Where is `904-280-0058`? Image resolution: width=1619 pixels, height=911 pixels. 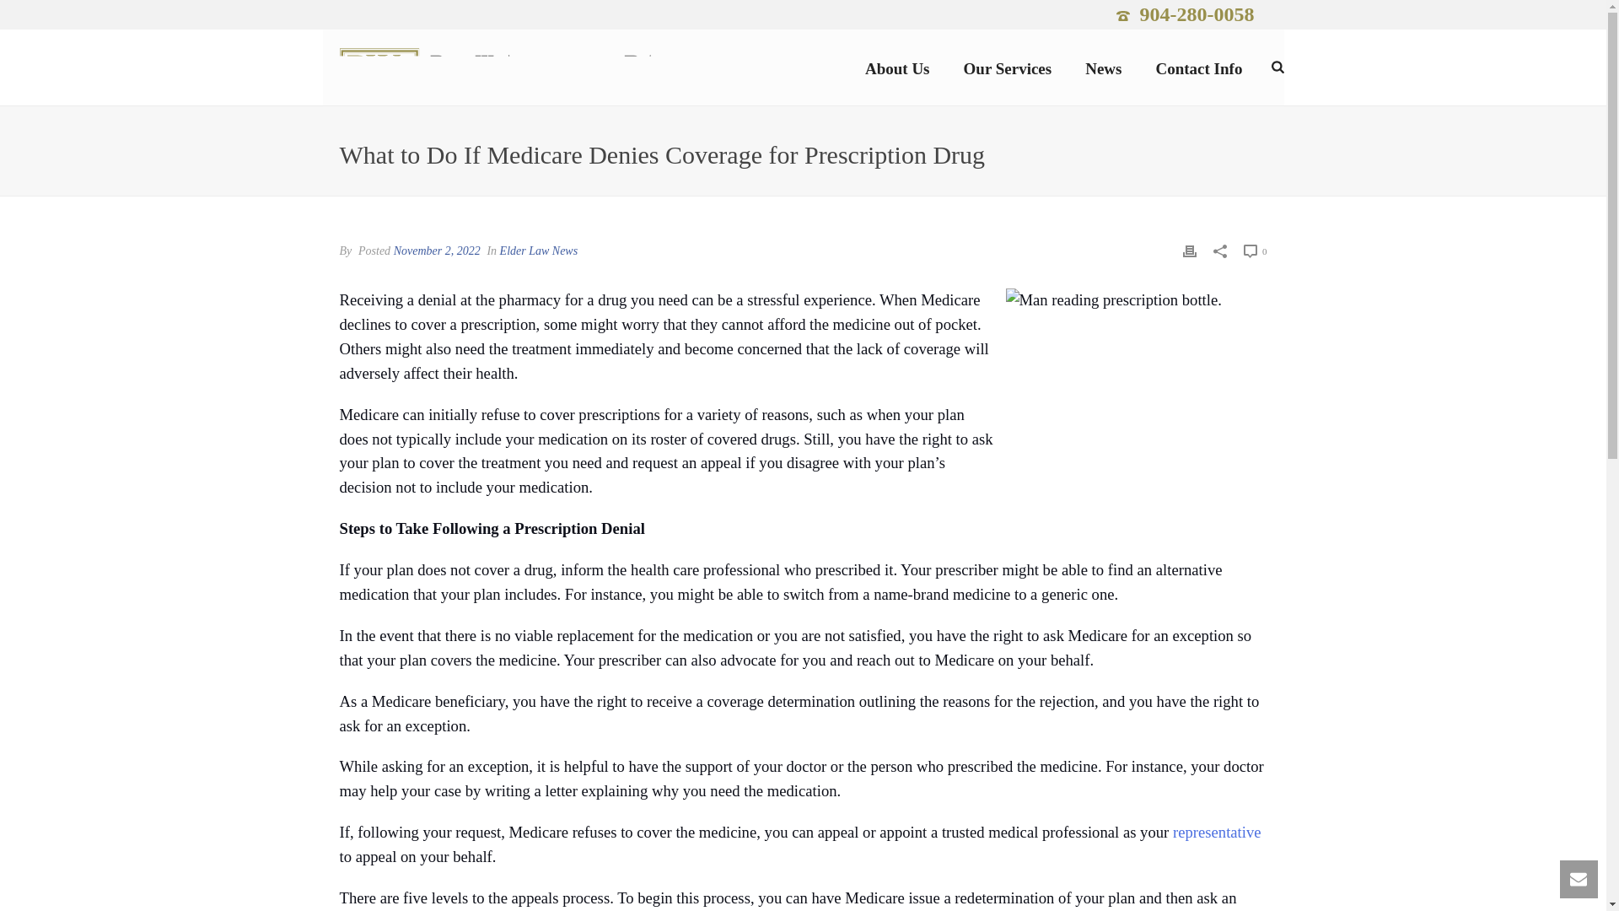 904-280-0058 is located at coordinates (1197, 14).